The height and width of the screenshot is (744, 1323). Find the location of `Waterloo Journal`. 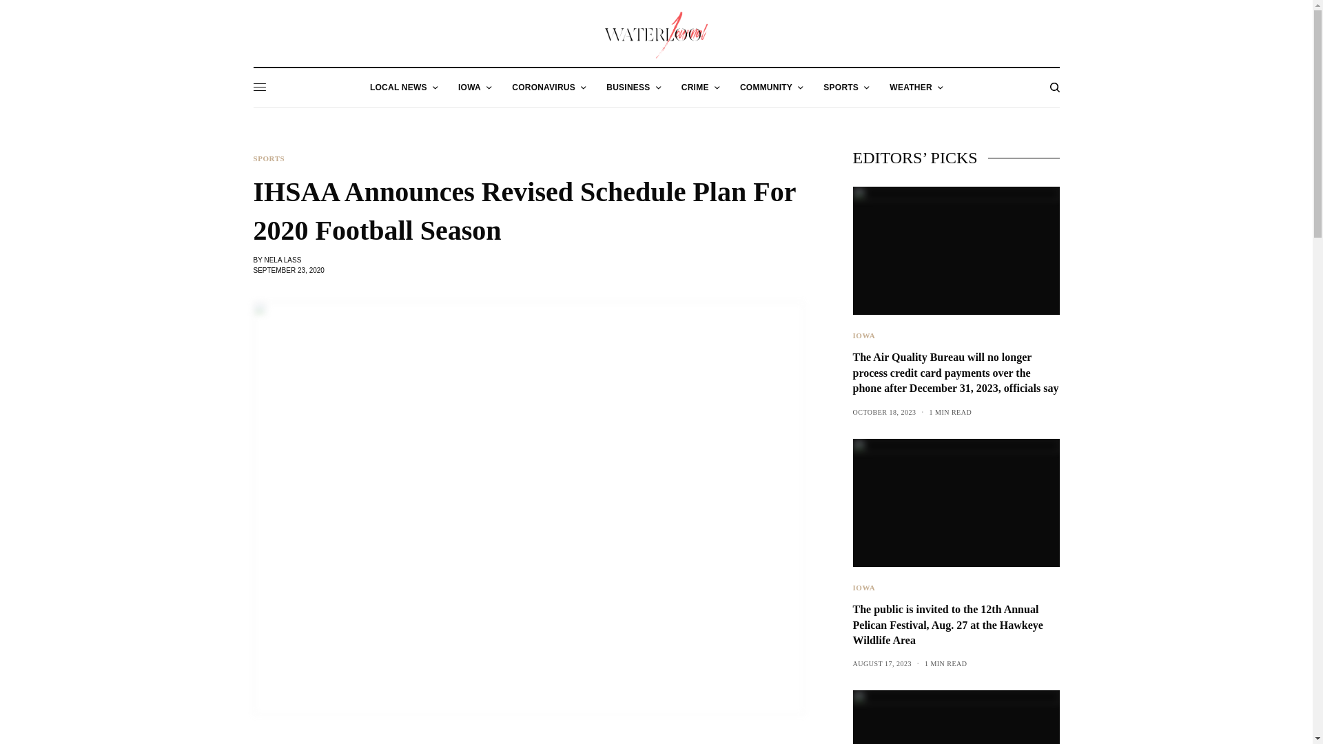

Waterloo Journal is located at coordinates (656, 35).